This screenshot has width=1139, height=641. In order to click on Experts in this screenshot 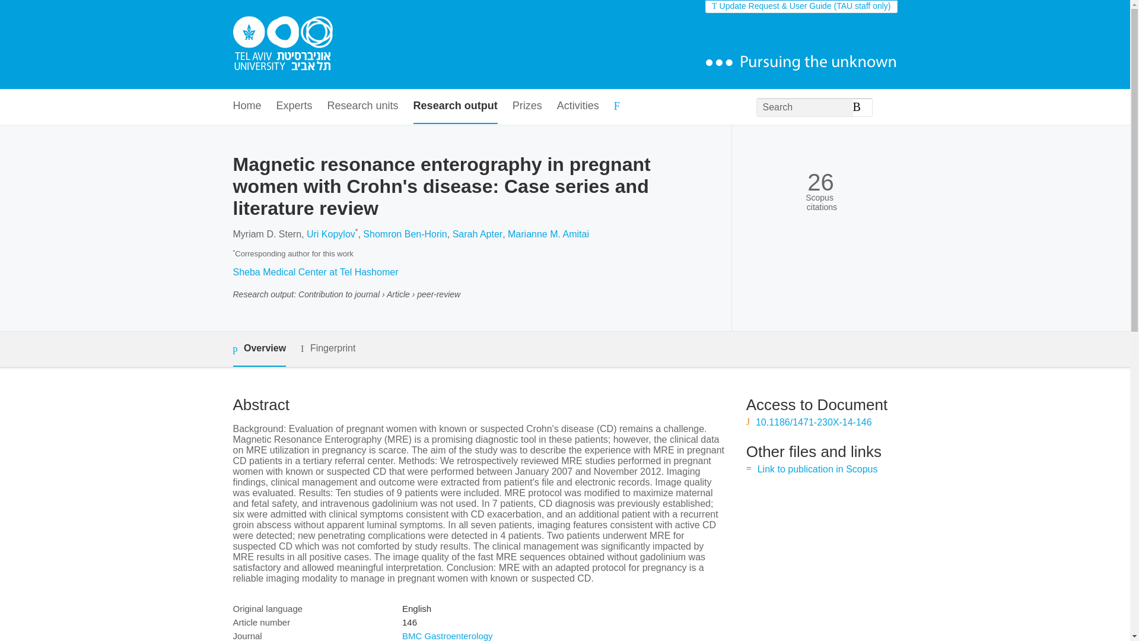, I will do `click(294, 107)`.